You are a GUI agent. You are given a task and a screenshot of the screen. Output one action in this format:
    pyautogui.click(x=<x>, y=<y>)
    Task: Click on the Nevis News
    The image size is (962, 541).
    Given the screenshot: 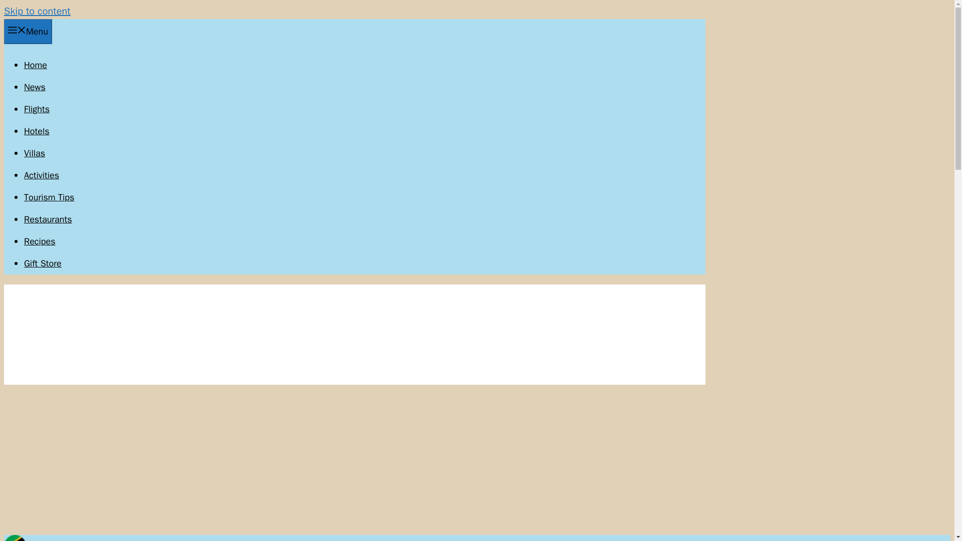 What is the action you would take?
    pyautogui.click(x=35, y=87)
    